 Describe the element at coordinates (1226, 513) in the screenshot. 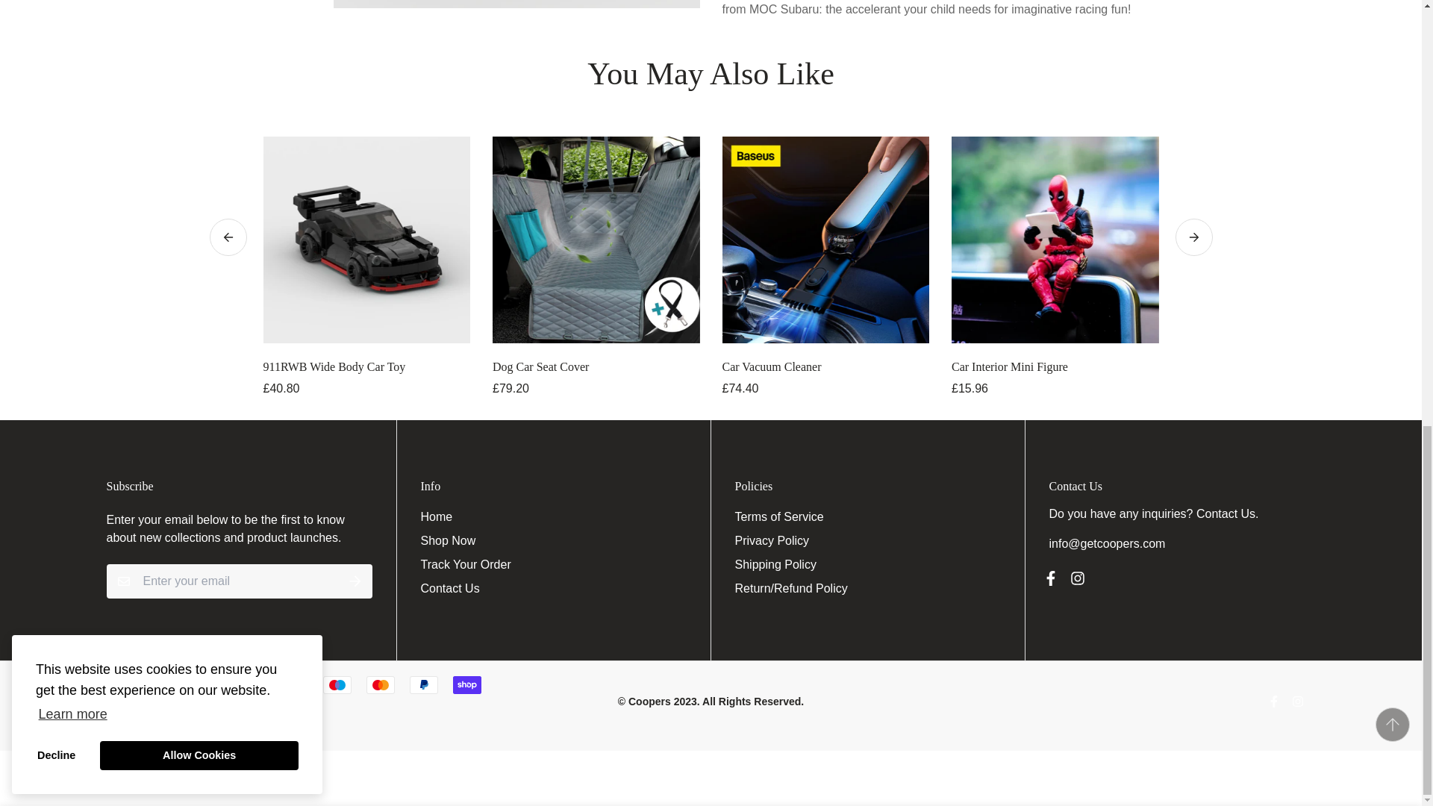

I see `Contact Us` at that location.